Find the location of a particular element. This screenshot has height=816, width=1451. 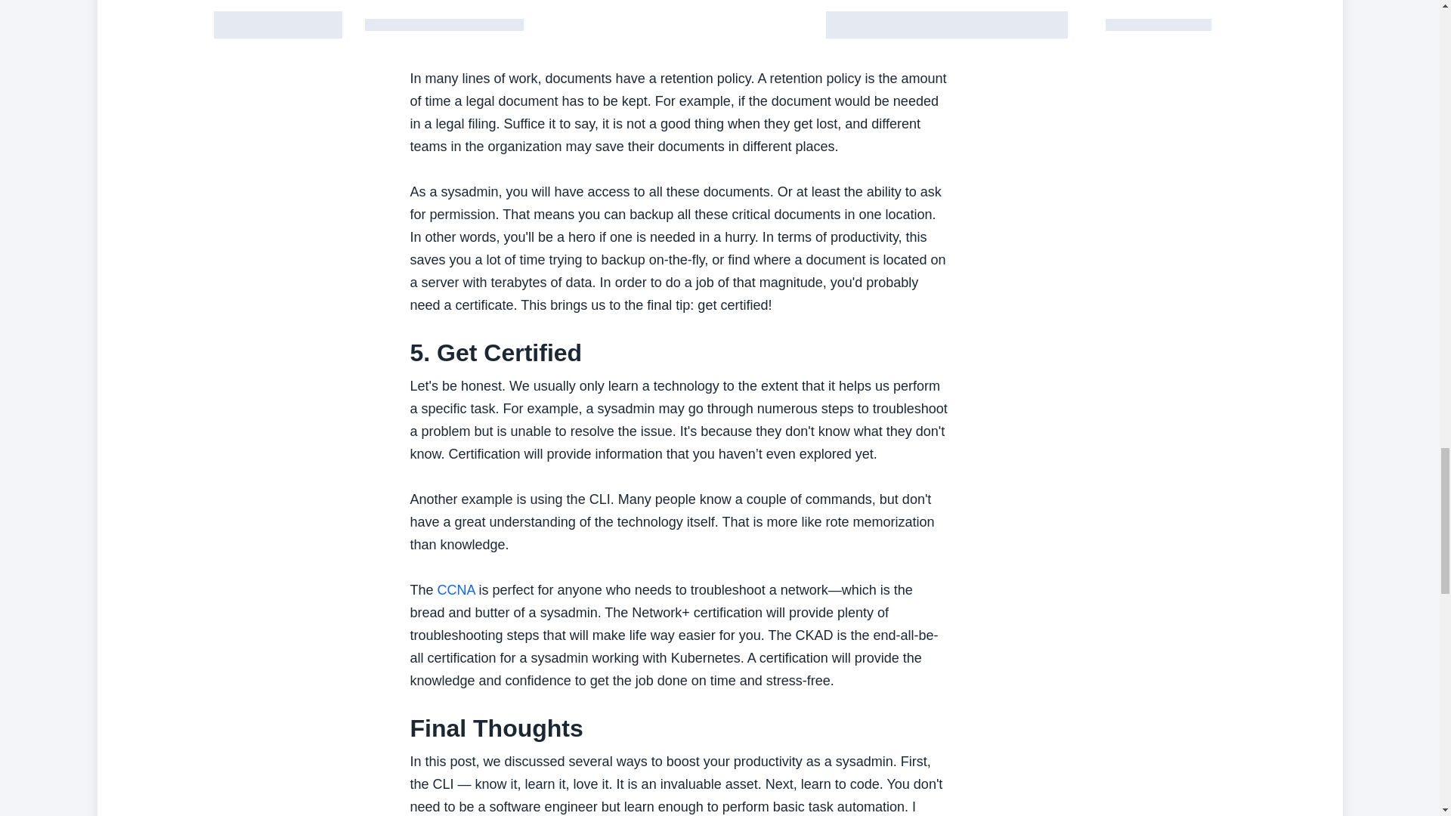

CCNA is located at coordinates (456, 589).